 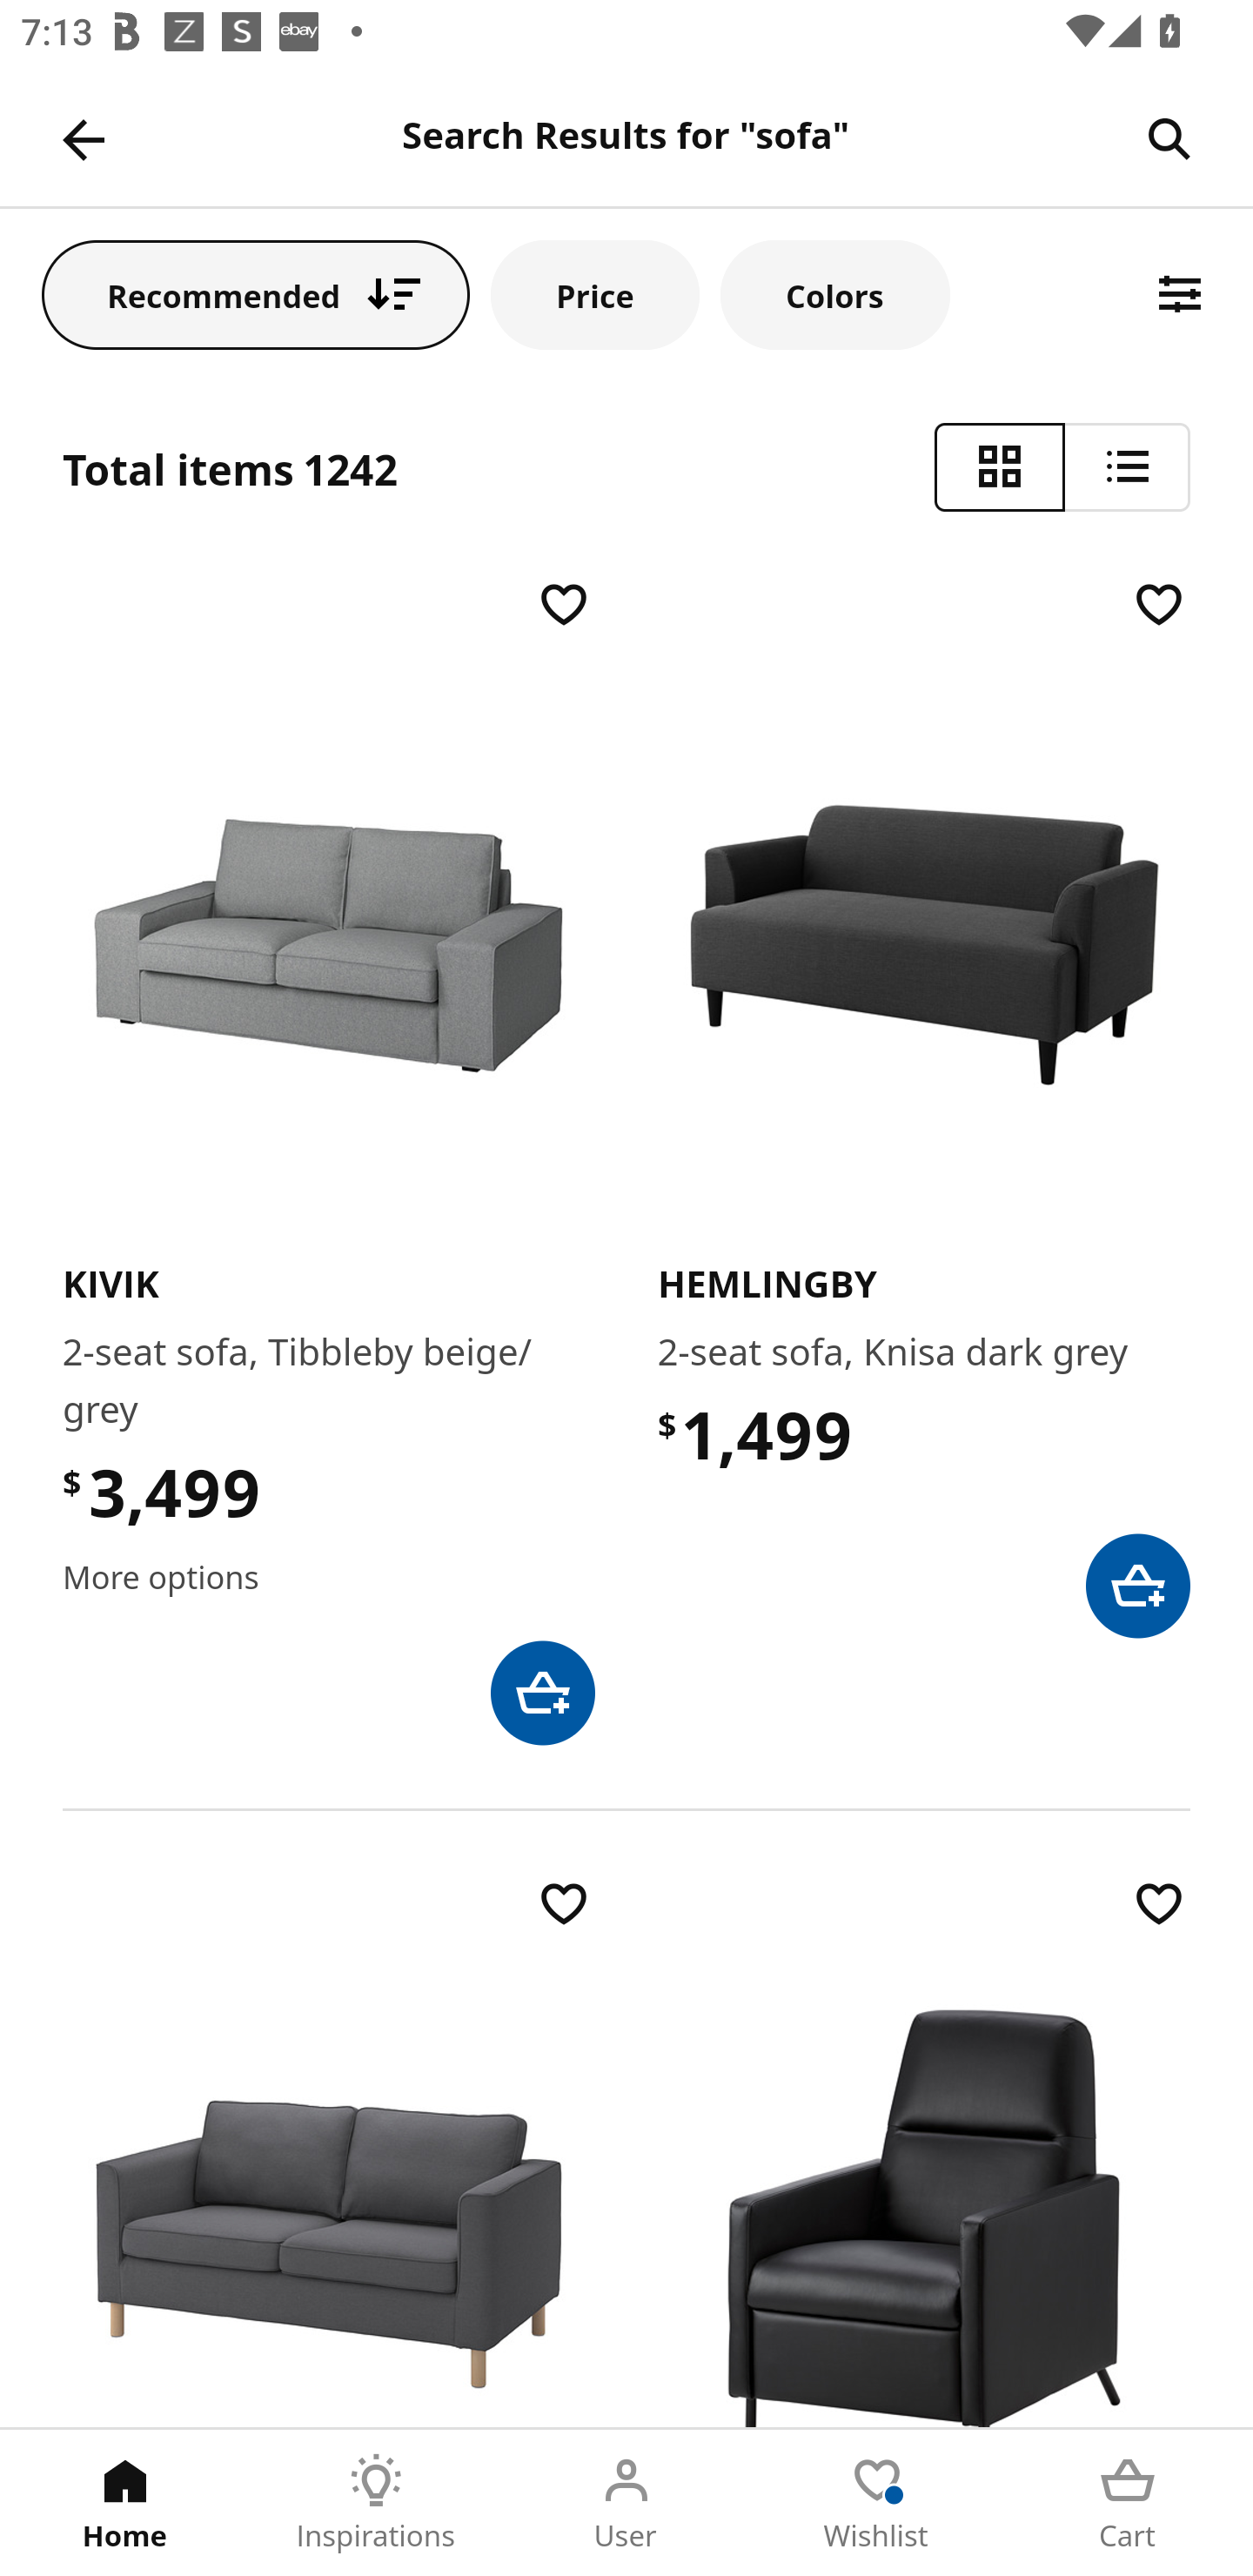 What do you see at coordinates (256, 294) in the screenshot?
I see `Recommended` at bounding box center [256, 294].